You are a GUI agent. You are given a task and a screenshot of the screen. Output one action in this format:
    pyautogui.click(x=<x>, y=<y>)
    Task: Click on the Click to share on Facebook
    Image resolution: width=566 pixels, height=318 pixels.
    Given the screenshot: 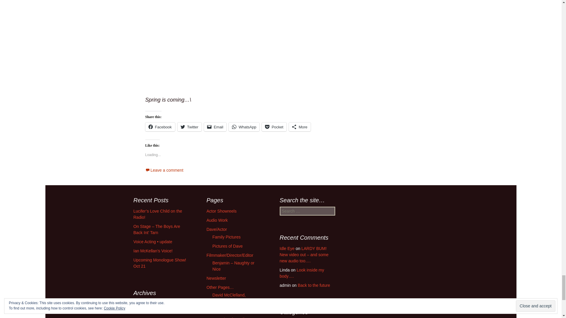 What is the action you would take?
    pyautogui.click(x=160, y=127)
    